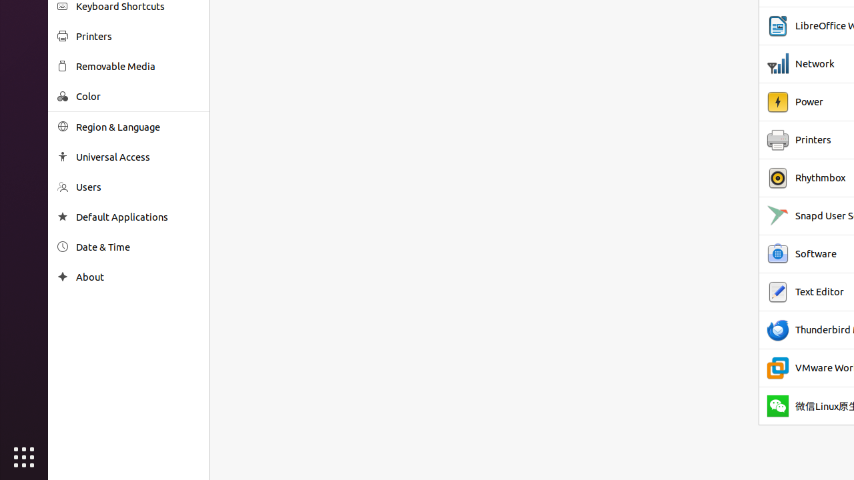 This screenshot has width=854, height=480. What do you see at coordinates (138, 127) in the screenshot?
I see `Region & Language` at bounding box center [138, 127].